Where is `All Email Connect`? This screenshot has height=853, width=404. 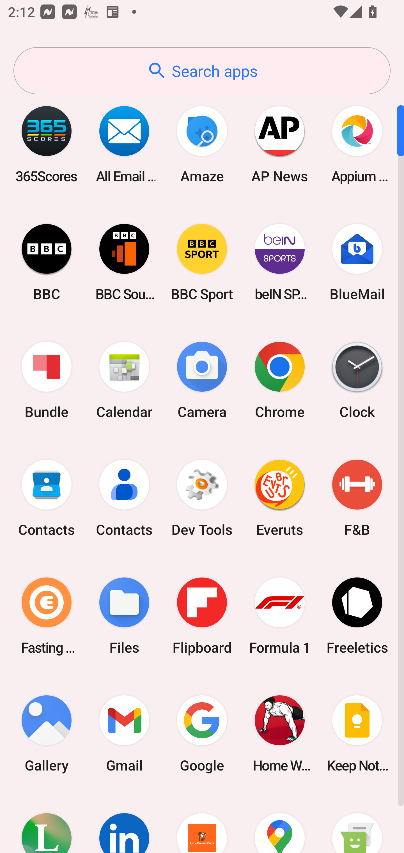 All Email Connect is located at coordinates (124, 144).